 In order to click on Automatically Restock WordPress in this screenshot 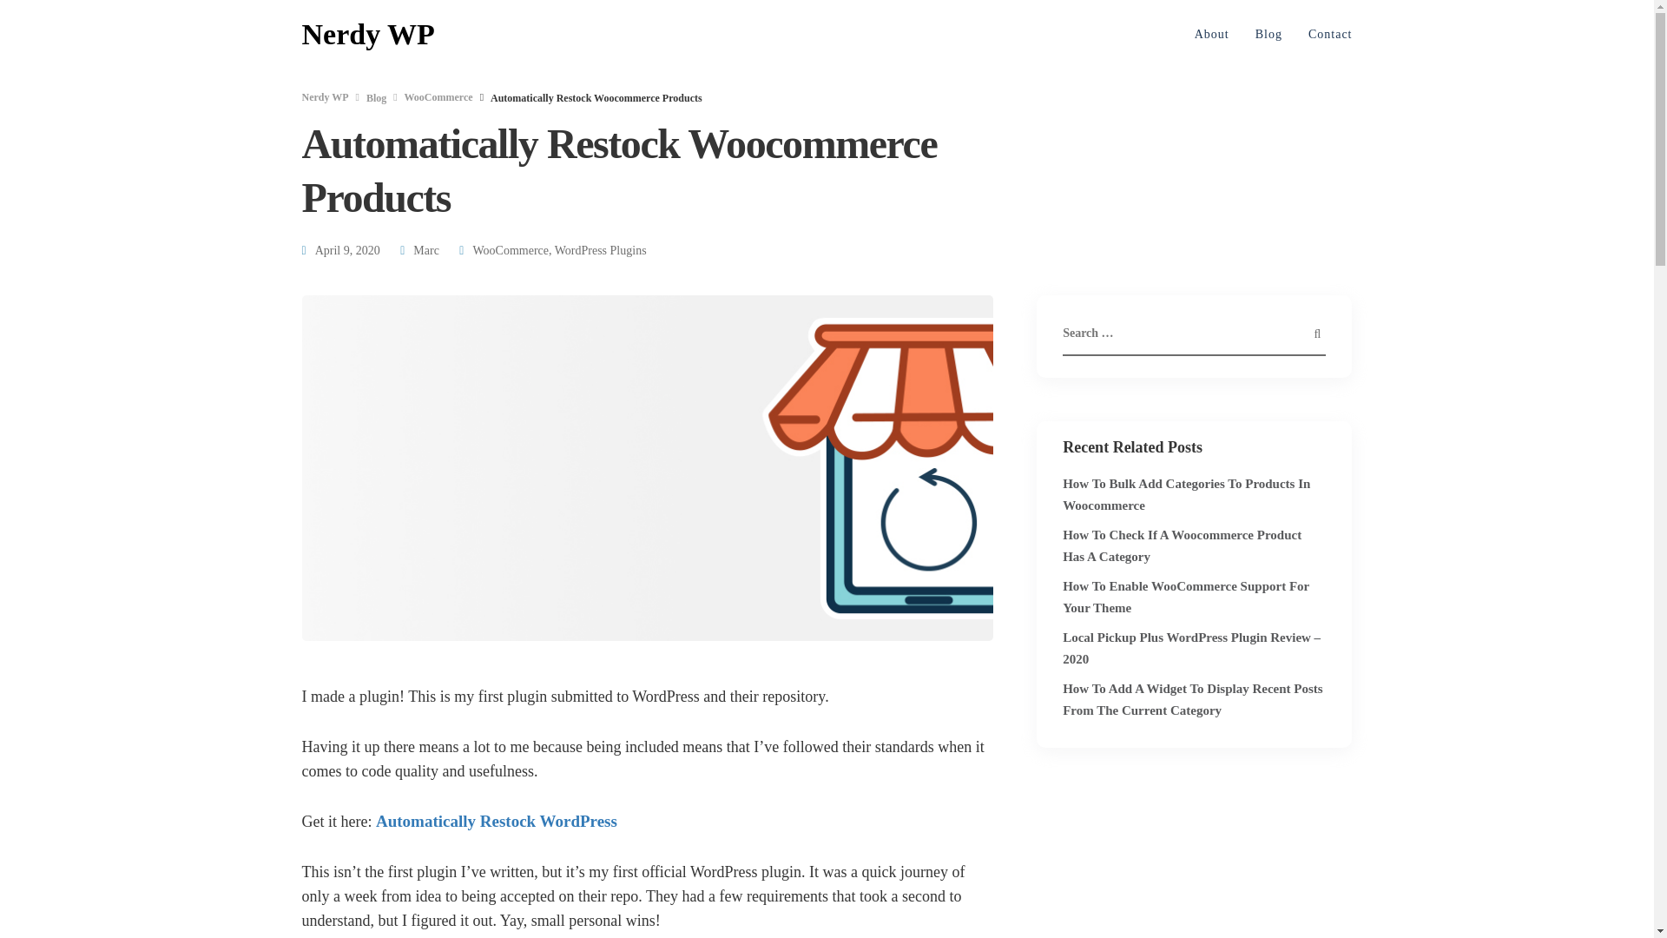, I will do `click(497, 821)`.